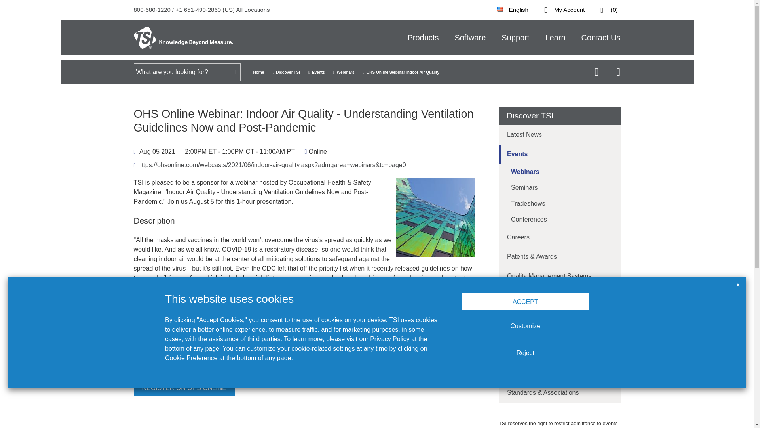  What do you see at coordinates (560, 373) in the screenshot?
I see `A Global Network of Experts` at bounding box center [560, 373].